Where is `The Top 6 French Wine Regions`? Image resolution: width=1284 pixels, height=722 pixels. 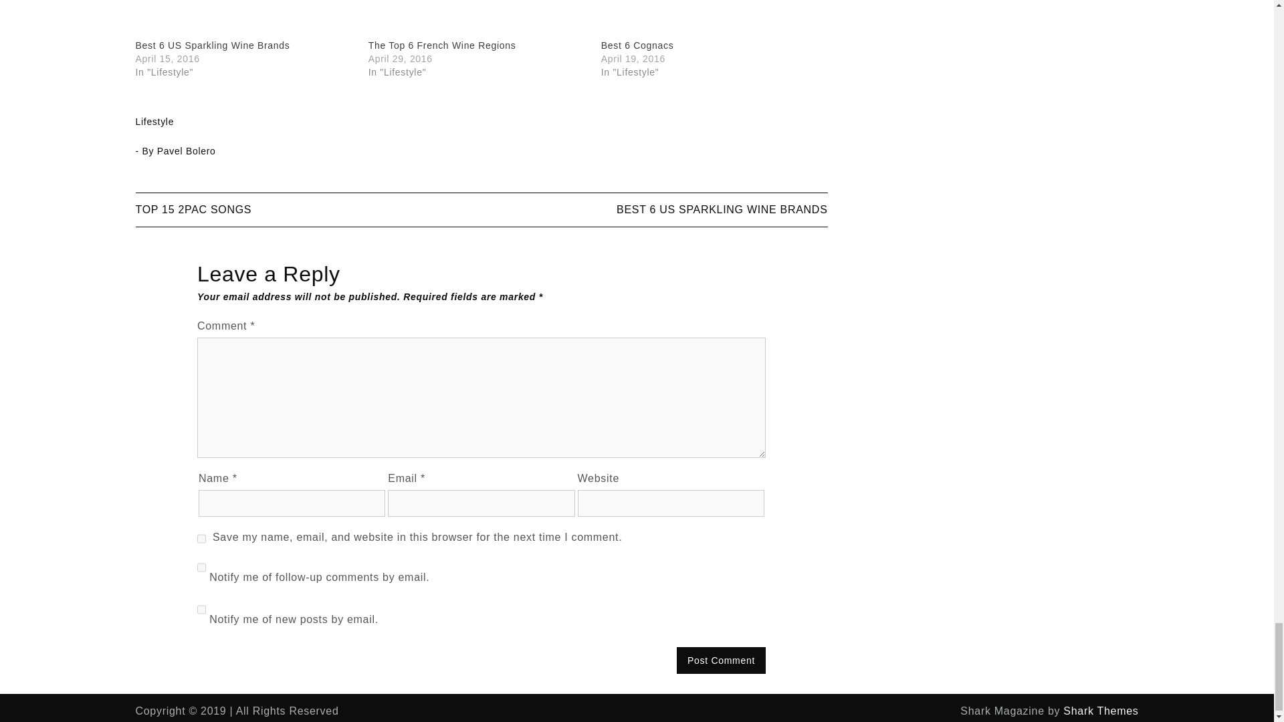 The Top 6 French Wine Regions is located at coordinates (478, 19).